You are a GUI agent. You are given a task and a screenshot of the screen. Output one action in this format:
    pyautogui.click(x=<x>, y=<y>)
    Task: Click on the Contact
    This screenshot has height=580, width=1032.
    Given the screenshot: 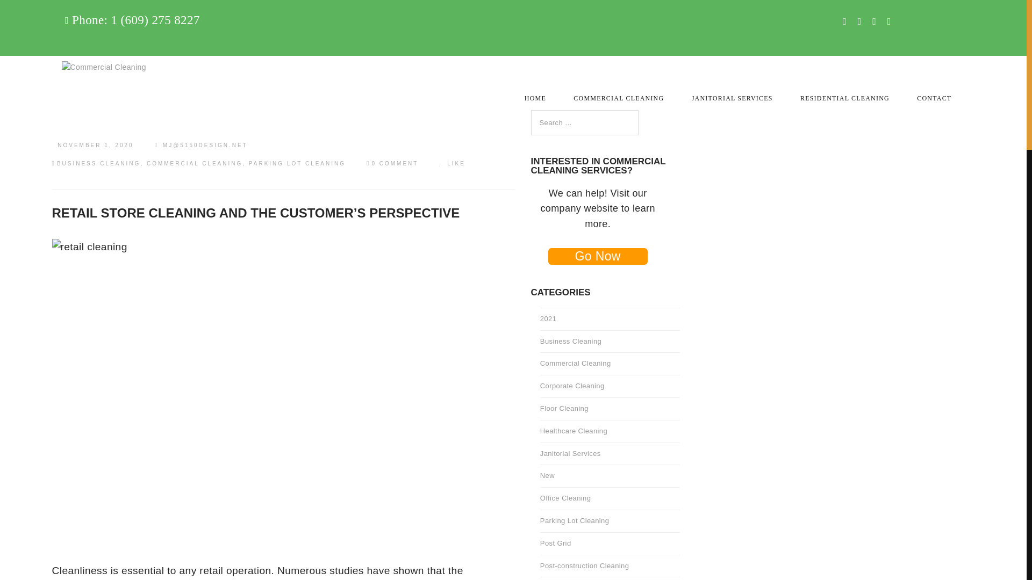 What is the action you would take?
    pyautogui.click(x=76, y=113)
    